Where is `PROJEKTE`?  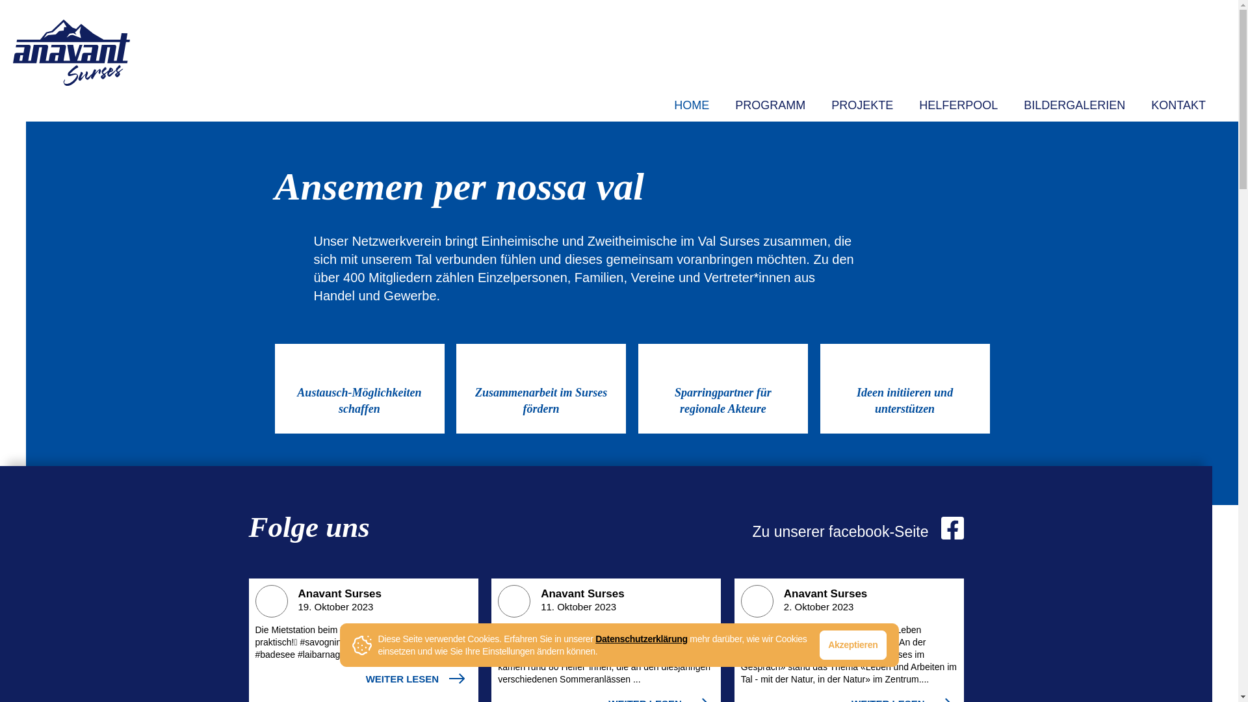 PROJEKTE is located at coordinates (862, 105).